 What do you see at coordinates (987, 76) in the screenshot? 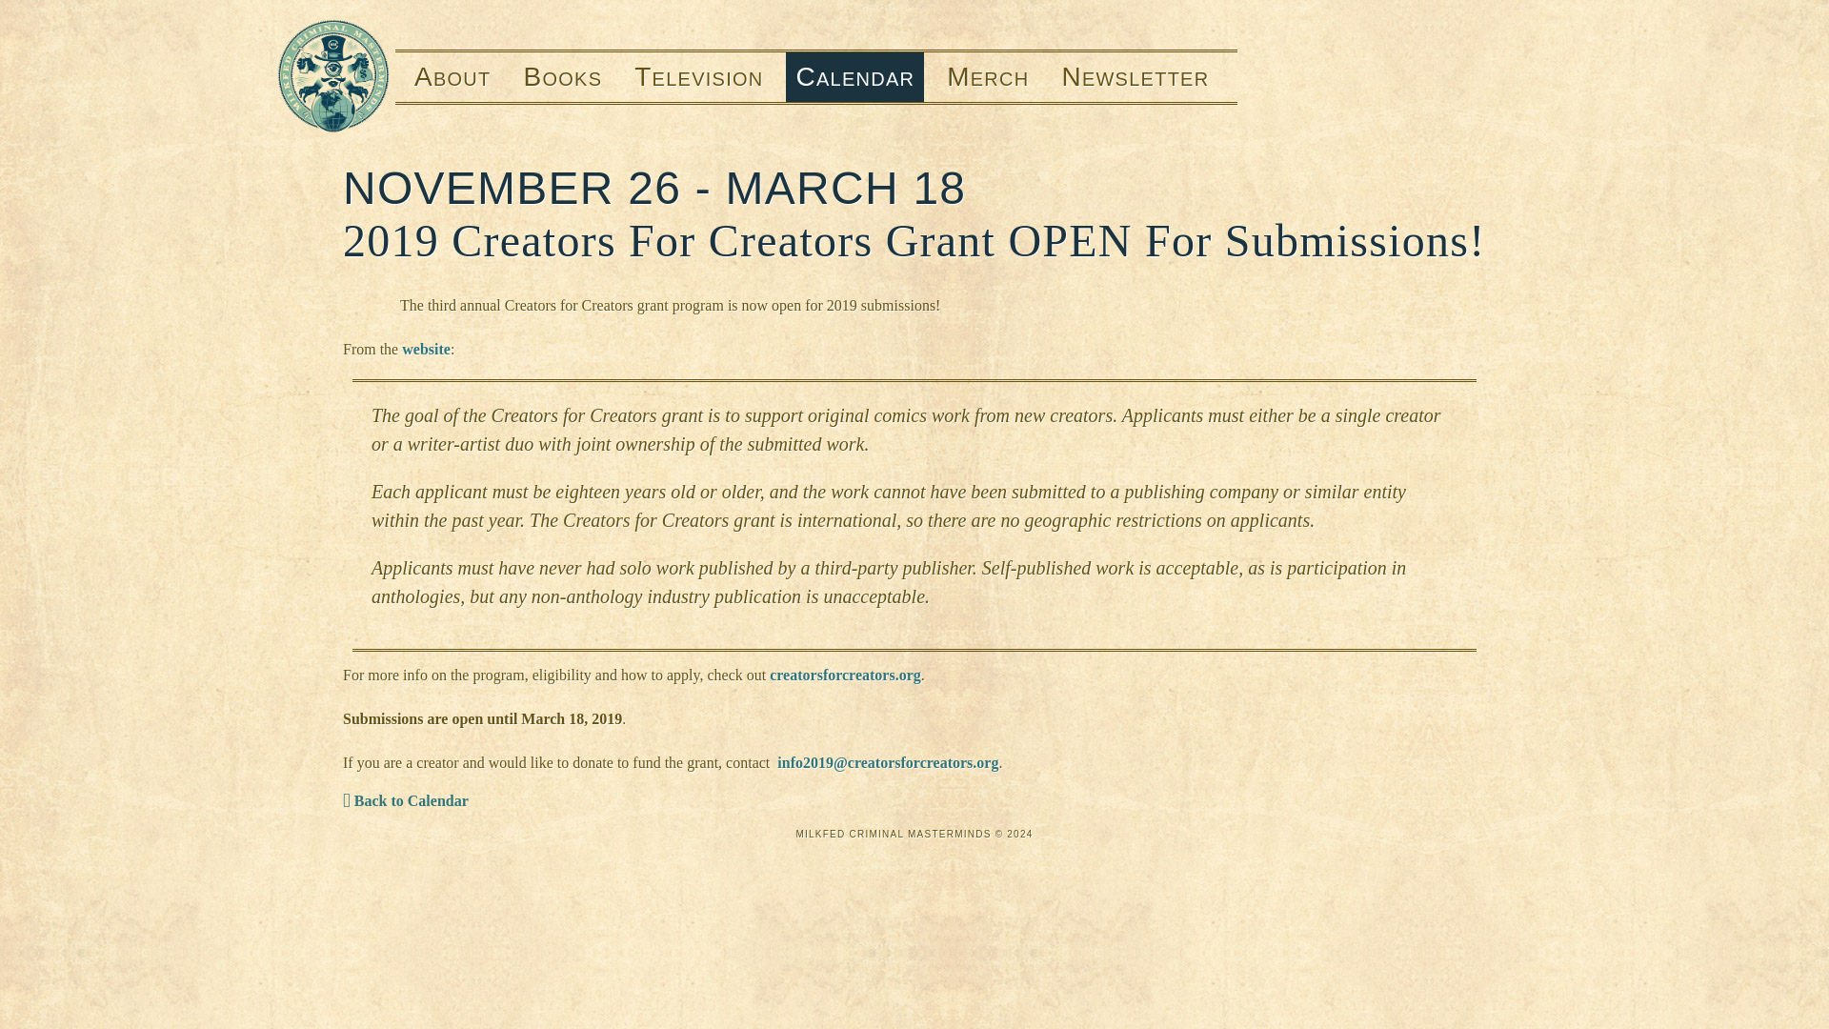
I see `MERCH` at bounding box center [987, 76].